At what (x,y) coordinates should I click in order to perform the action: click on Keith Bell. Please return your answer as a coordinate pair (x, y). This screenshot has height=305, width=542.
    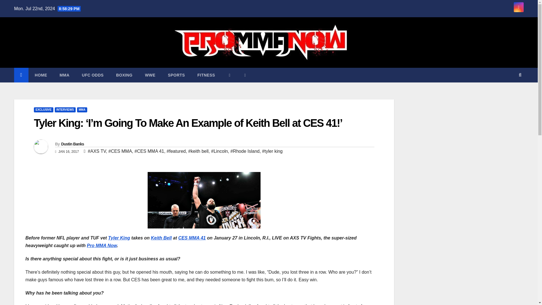
    Looking at the image, I should click on (161, 238).